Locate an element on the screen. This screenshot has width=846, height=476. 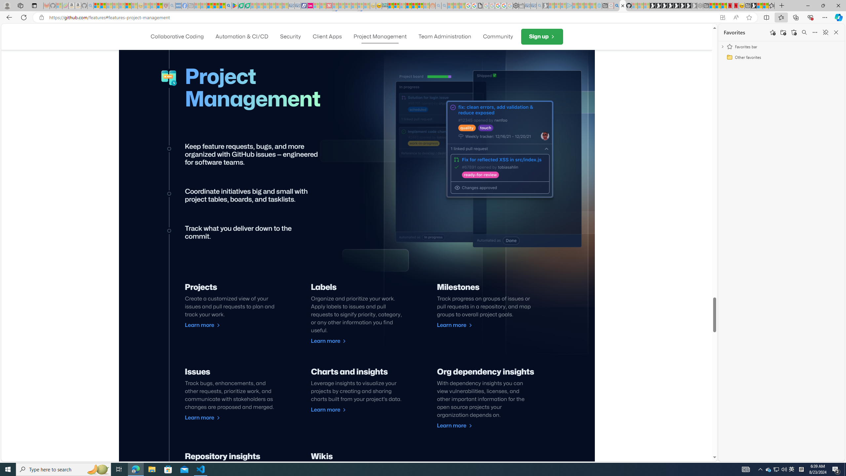
MSNBC - MSN is located at coordinates (391, 6).